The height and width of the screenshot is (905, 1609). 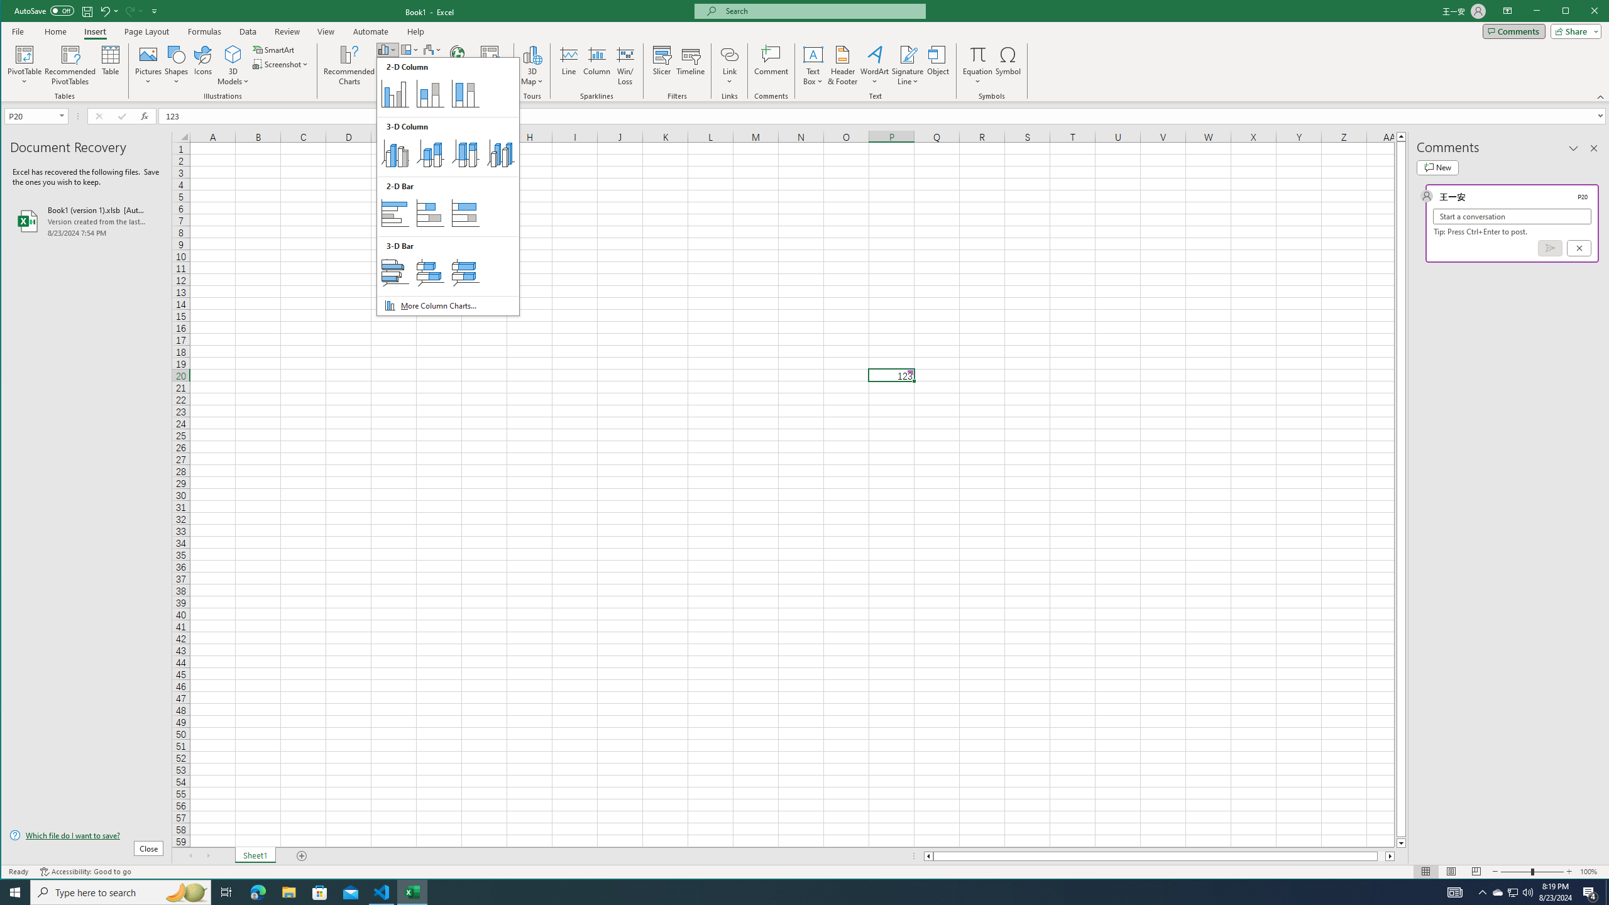 What do you see at coordinates (44, 10) in the screenshot?
I see `AutoSave` at bounding box center [44, 10].